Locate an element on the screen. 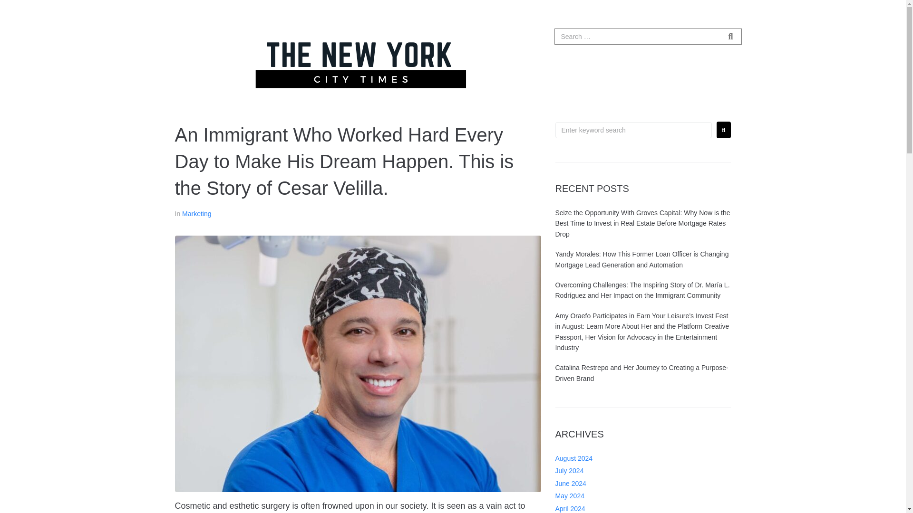  June 2024 is located at coordinates (571, 484).